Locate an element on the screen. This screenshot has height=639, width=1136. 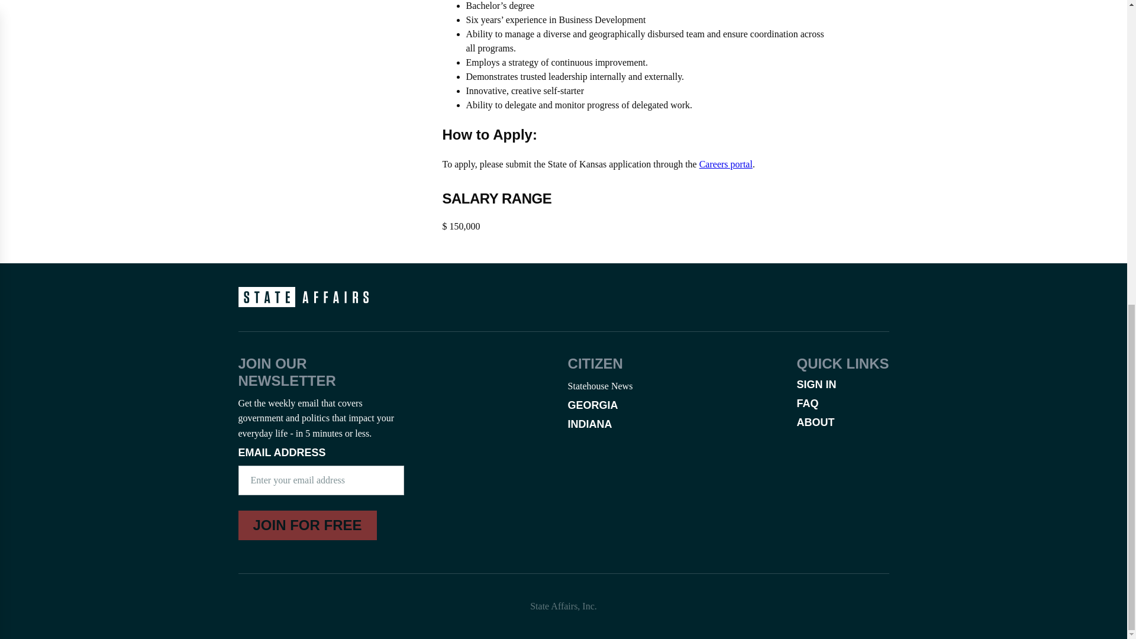
Indiana is located at coordinates (590, 424).